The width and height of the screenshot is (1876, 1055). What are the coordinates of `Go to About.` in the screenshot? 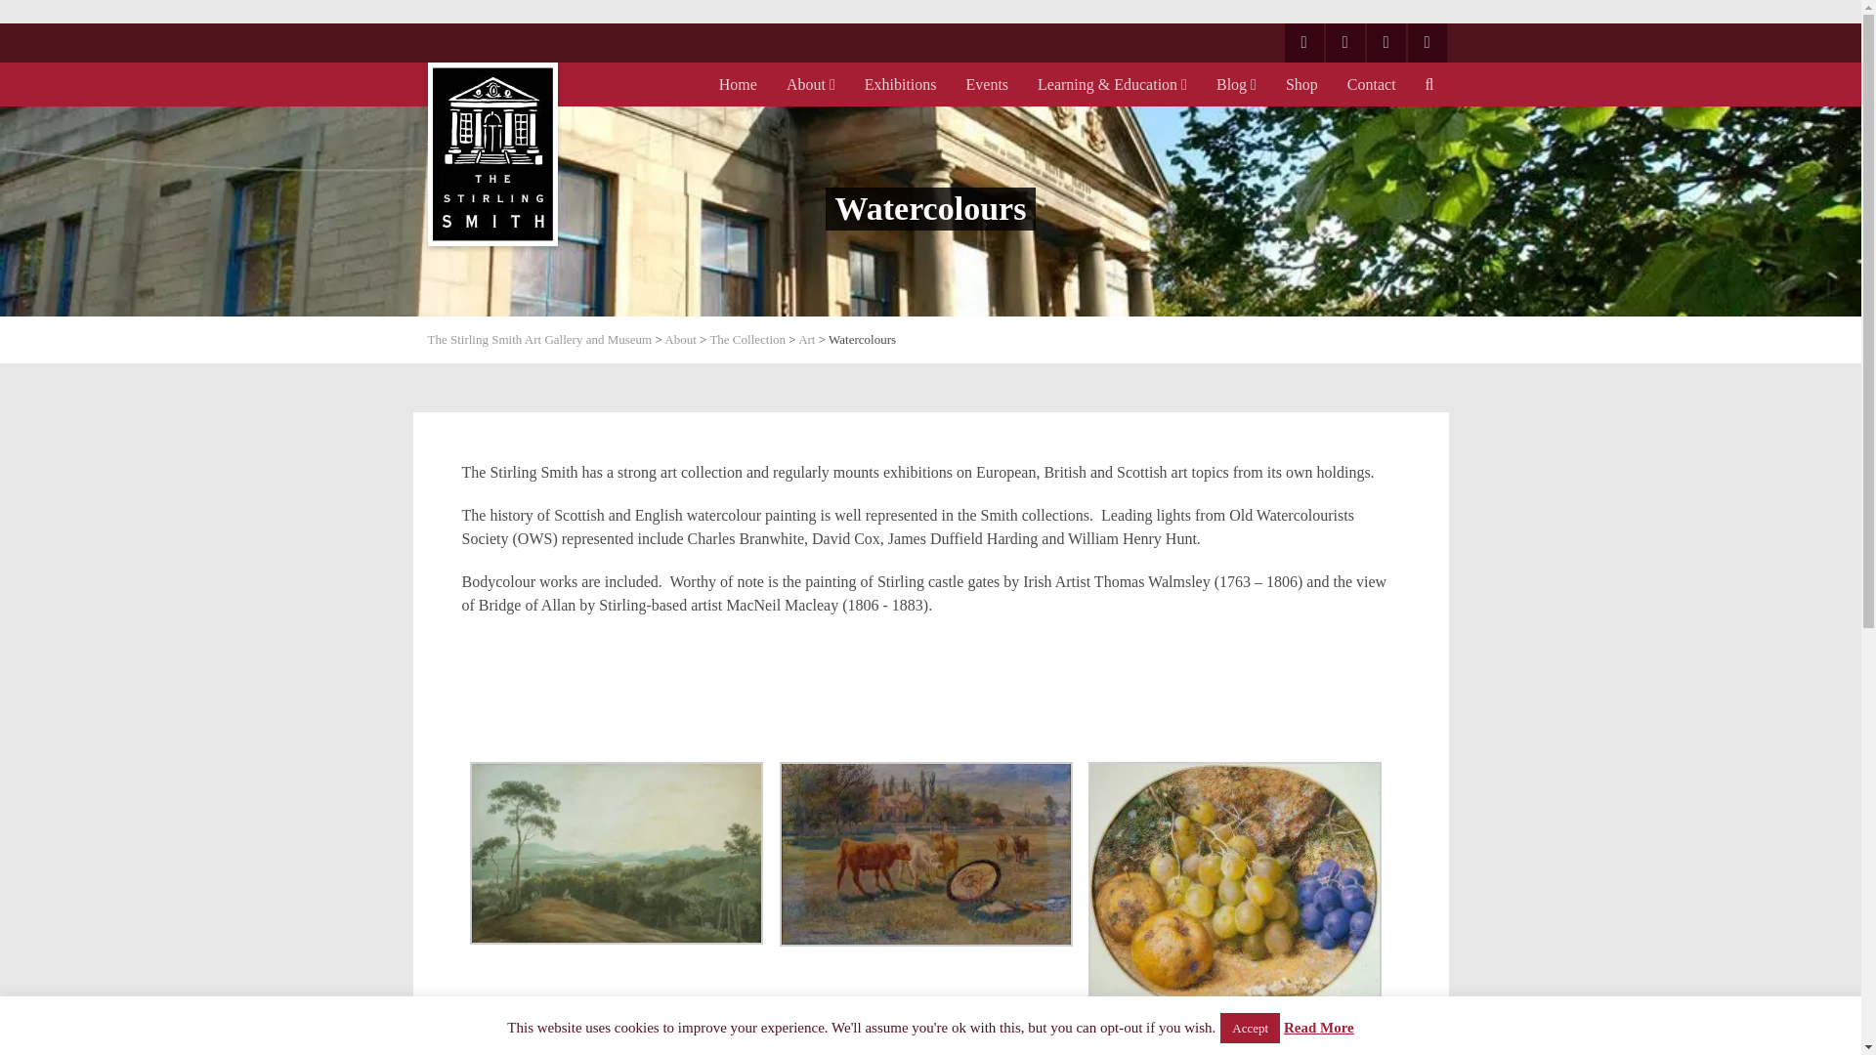 It's located at (680, 340).